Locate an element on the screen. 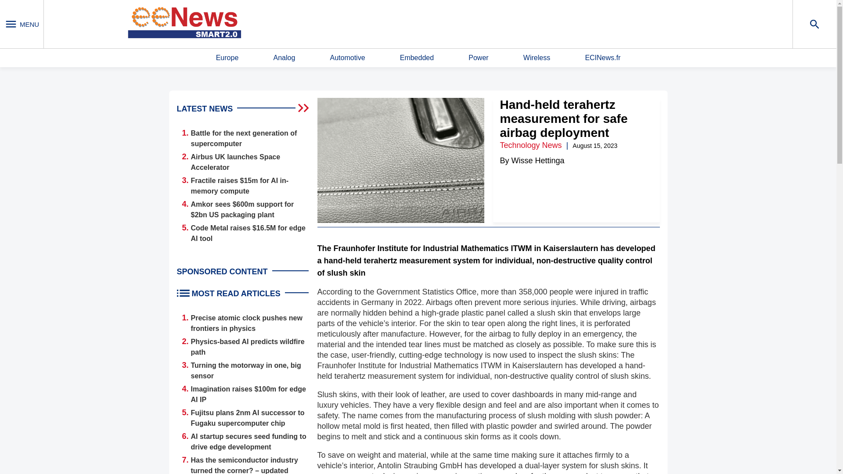 This screenshot has width=843, height=474. ECINews.fr is located at coordinates (602, 58).